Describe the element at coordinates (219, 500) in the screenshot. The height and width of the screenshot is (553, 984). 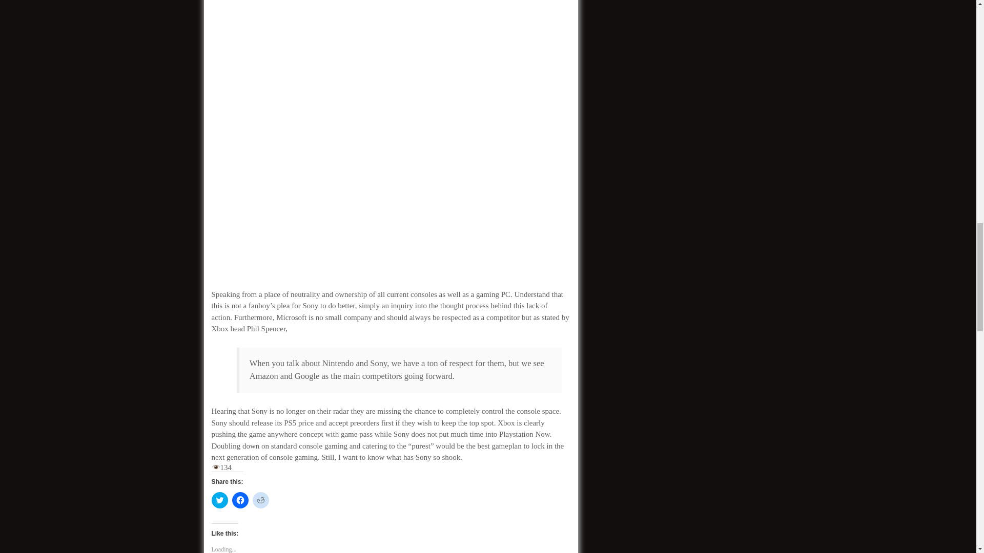
I see `Click to share on Twitter` at that location.